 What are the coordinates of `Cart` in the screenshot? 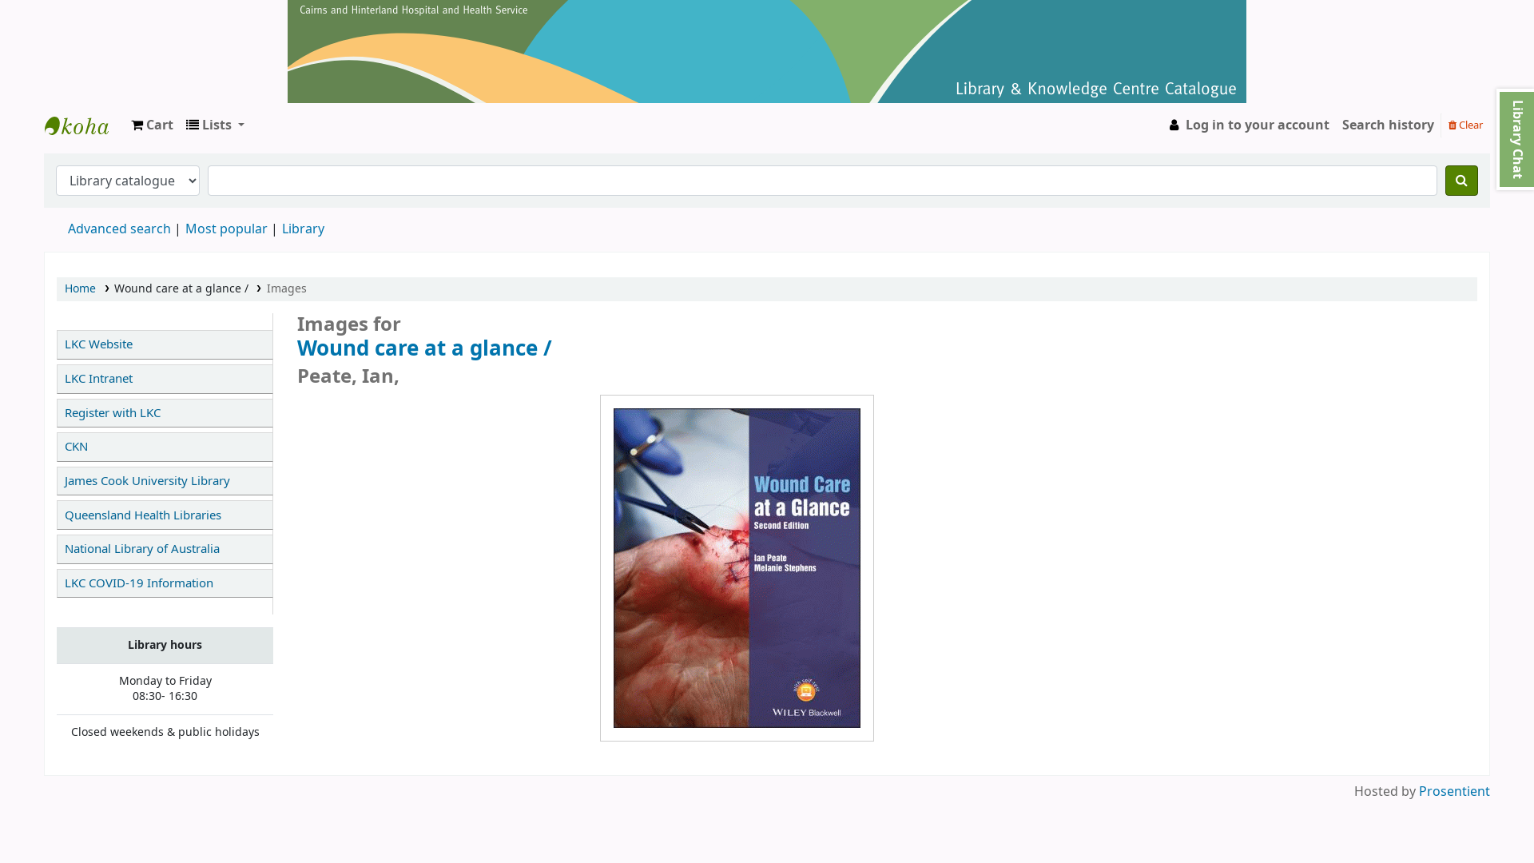 It's located at (152, 125).